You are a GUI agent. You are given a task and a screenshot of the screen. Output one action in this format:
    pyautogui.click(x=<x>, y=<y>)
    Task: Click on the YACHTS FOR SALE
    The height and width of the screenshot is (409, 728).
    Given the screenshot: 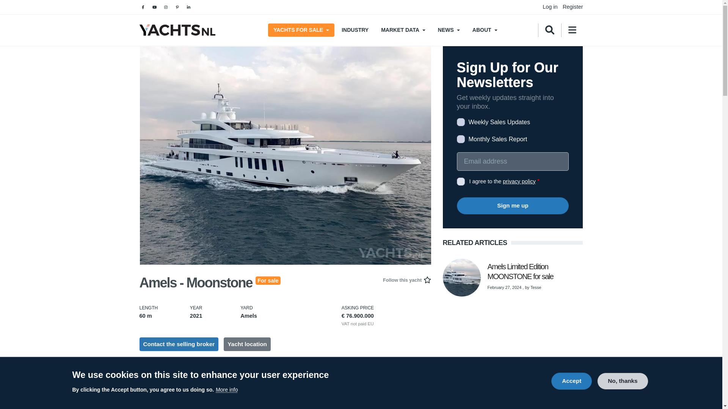 What is the action you would take?
    pyautogui.click(x=301, y=30)
    